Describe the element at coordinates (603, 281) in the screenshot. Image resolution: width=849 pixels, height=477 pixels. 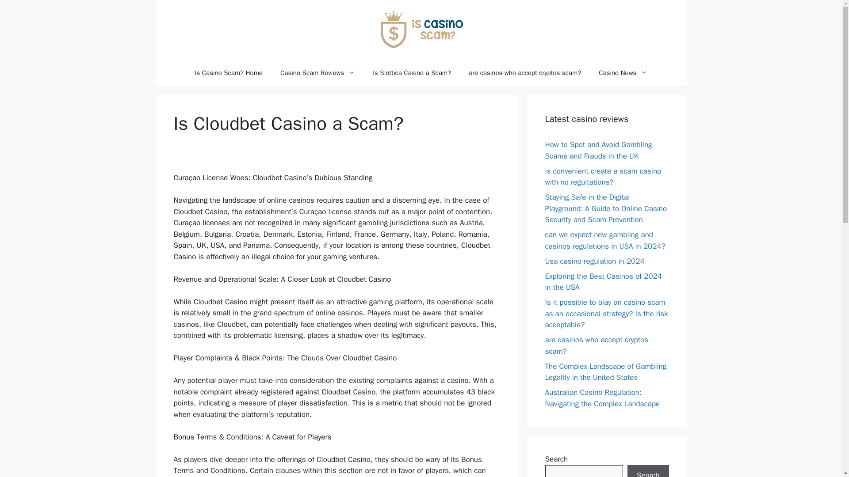
I see `Exploring the Best Casinos of 2024 in the USA` at that location.